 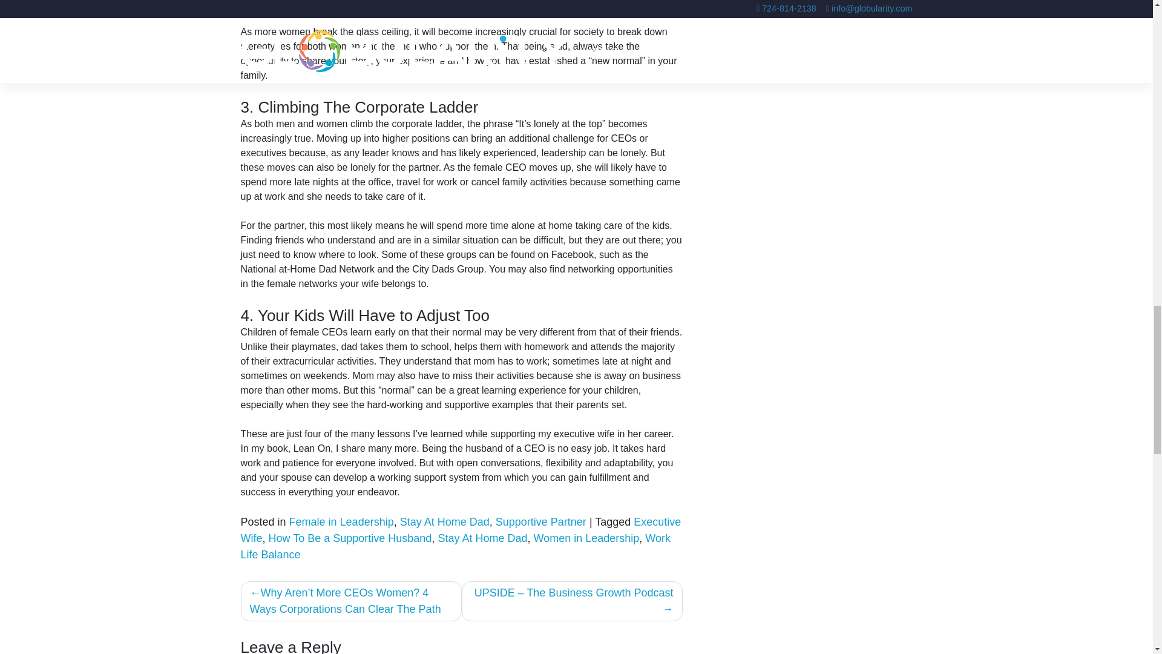 I want to click on Stay At Home Dad, so click(x=444, y=522).